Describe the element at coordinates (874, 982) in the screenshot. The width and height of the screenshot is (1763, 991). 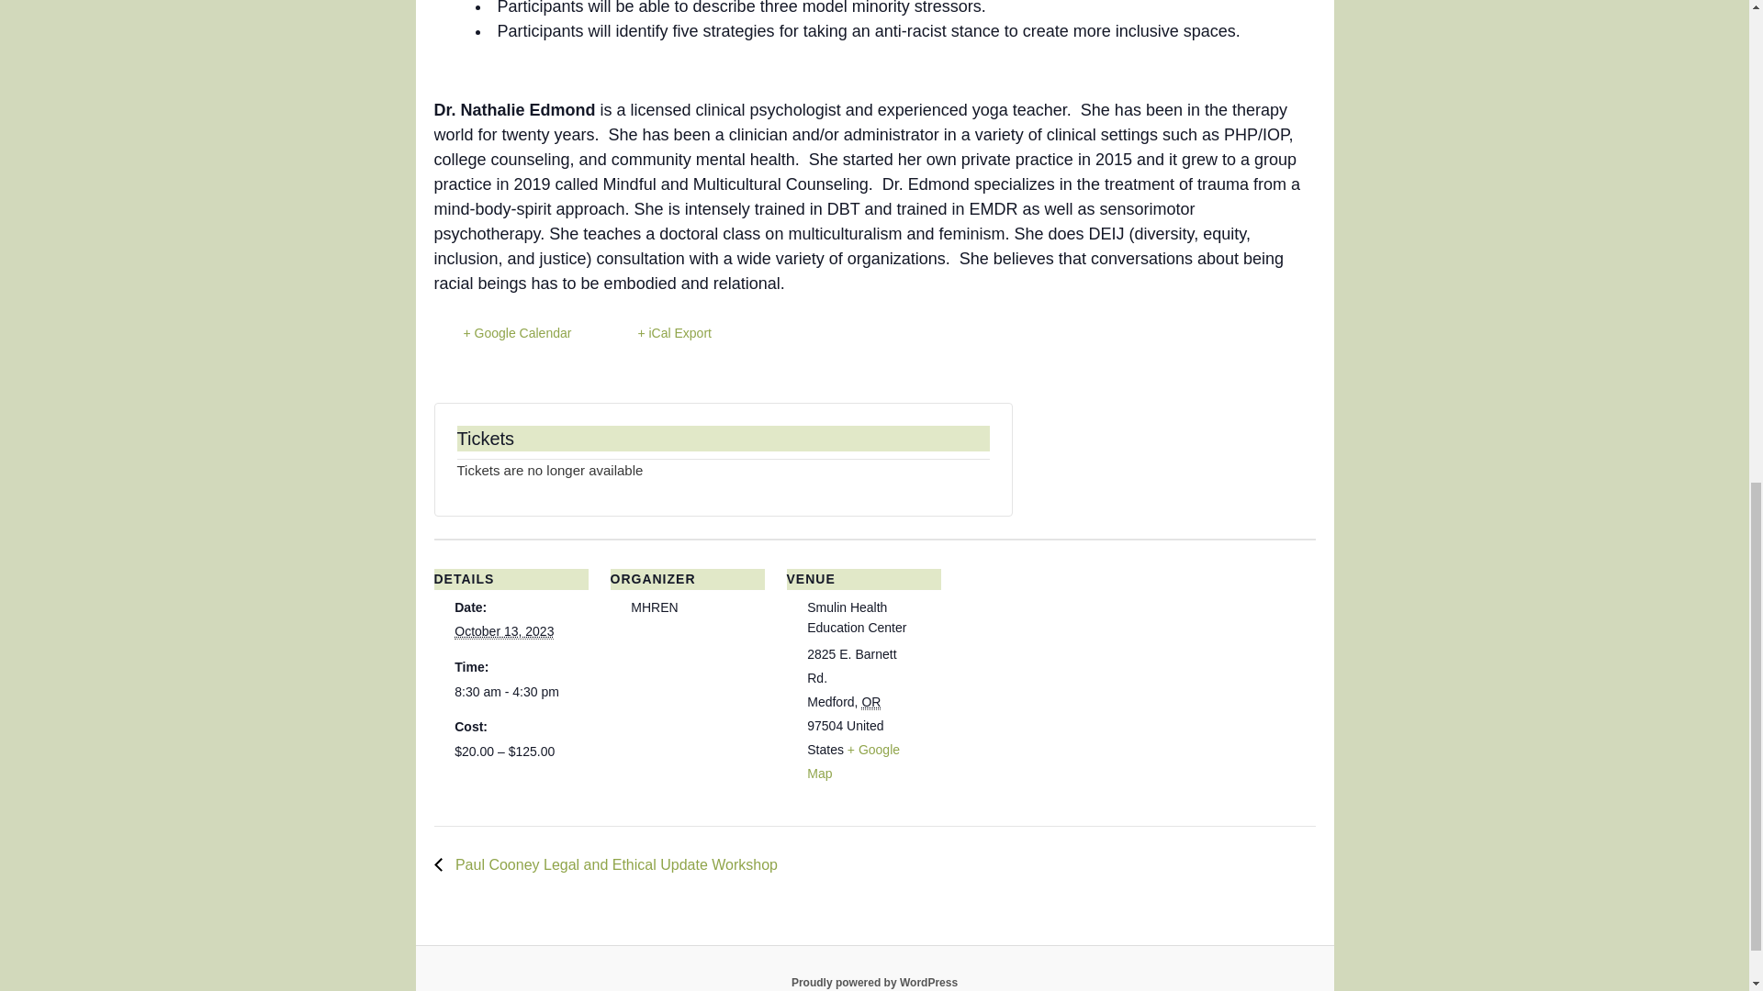
I see `Proudly powered by WordPress` at that location.